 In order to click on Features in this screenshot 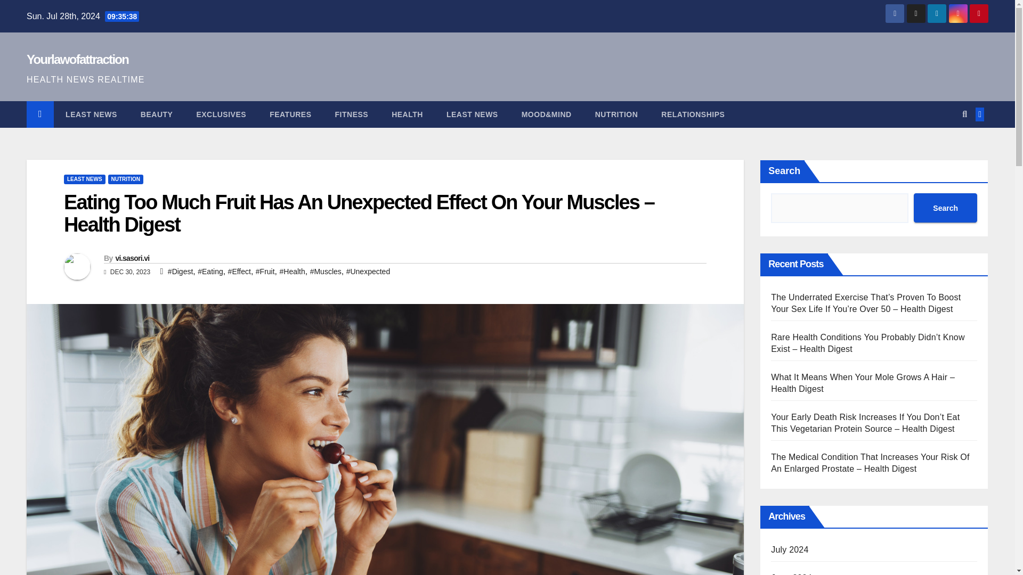, I will do `click(290, 114)`.